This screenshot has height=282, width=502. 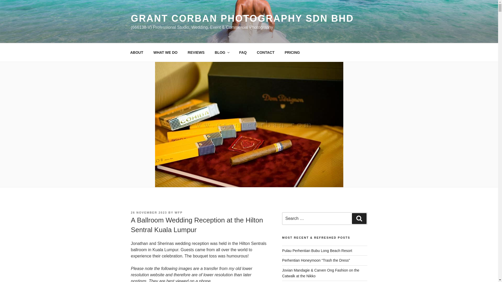 I want to click on Pulau Perhentian Bubu Long Beach Resort, so click(x=317, y=250).